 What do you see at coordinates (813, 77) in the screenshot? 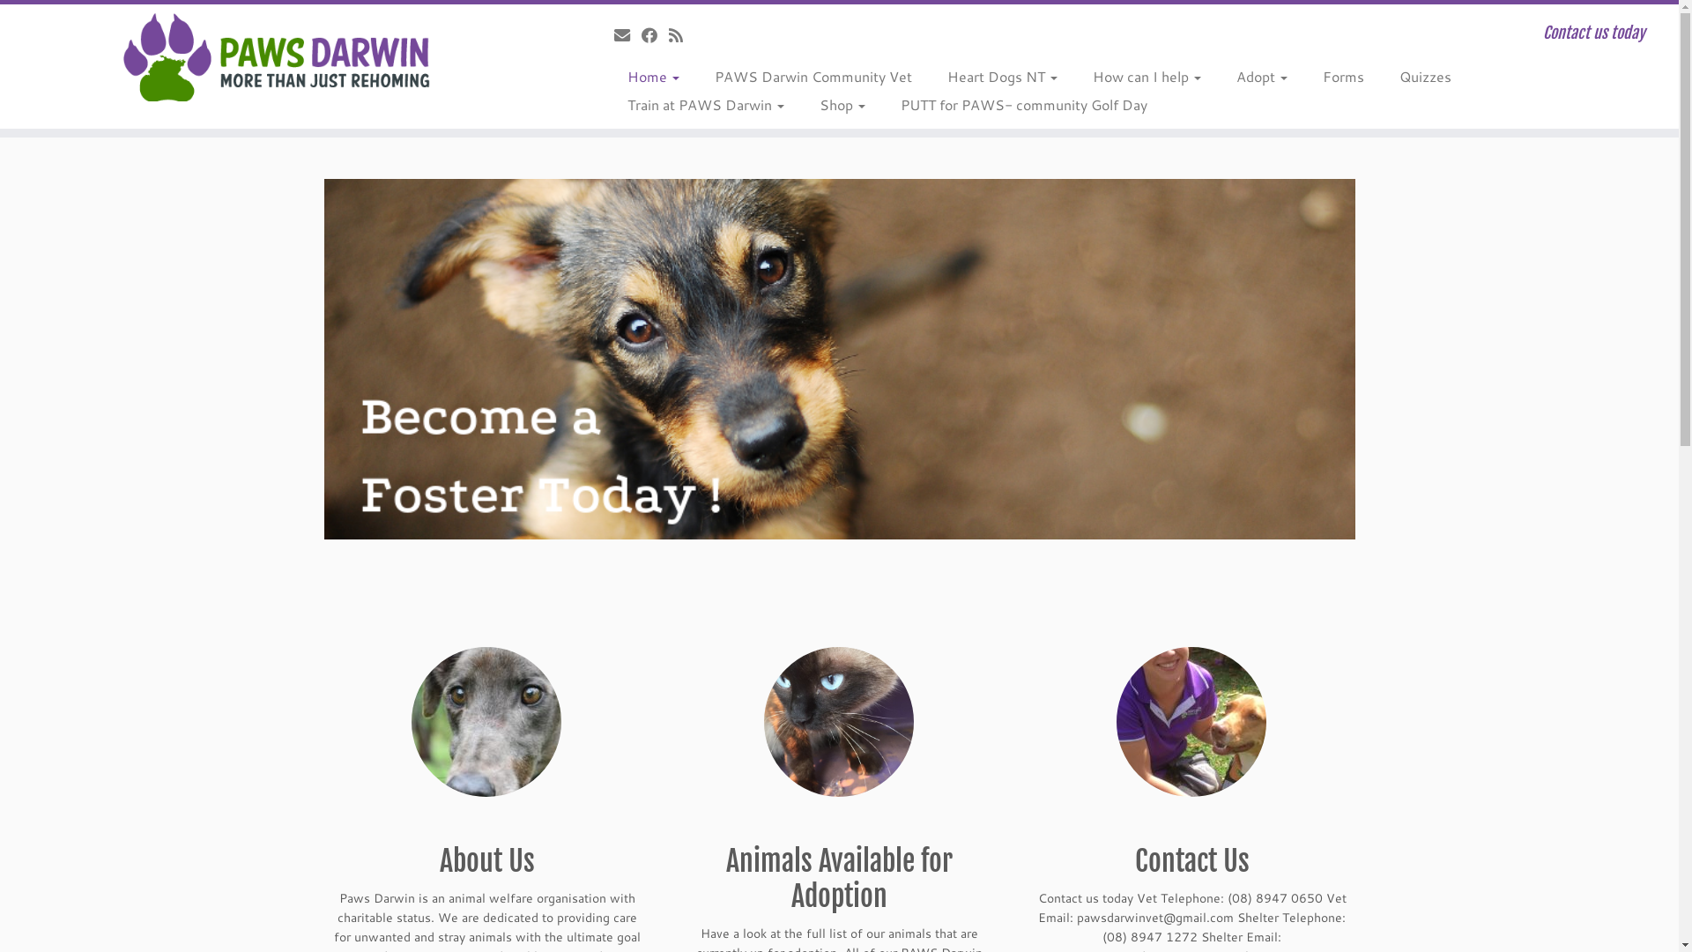
I see `PAWS Darwin Community Vet` at bounding box center [813, 77].